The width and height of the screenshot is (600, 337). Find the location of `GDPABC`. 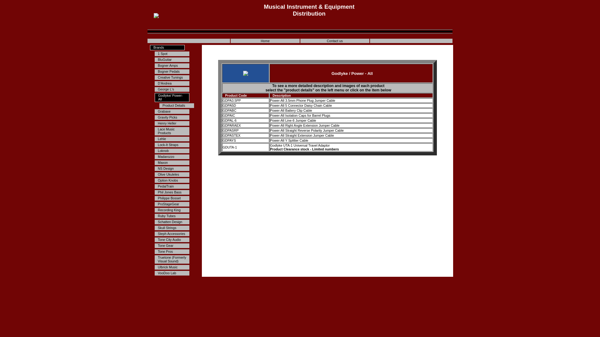

GDPABC is located at coordinates (229, 110).